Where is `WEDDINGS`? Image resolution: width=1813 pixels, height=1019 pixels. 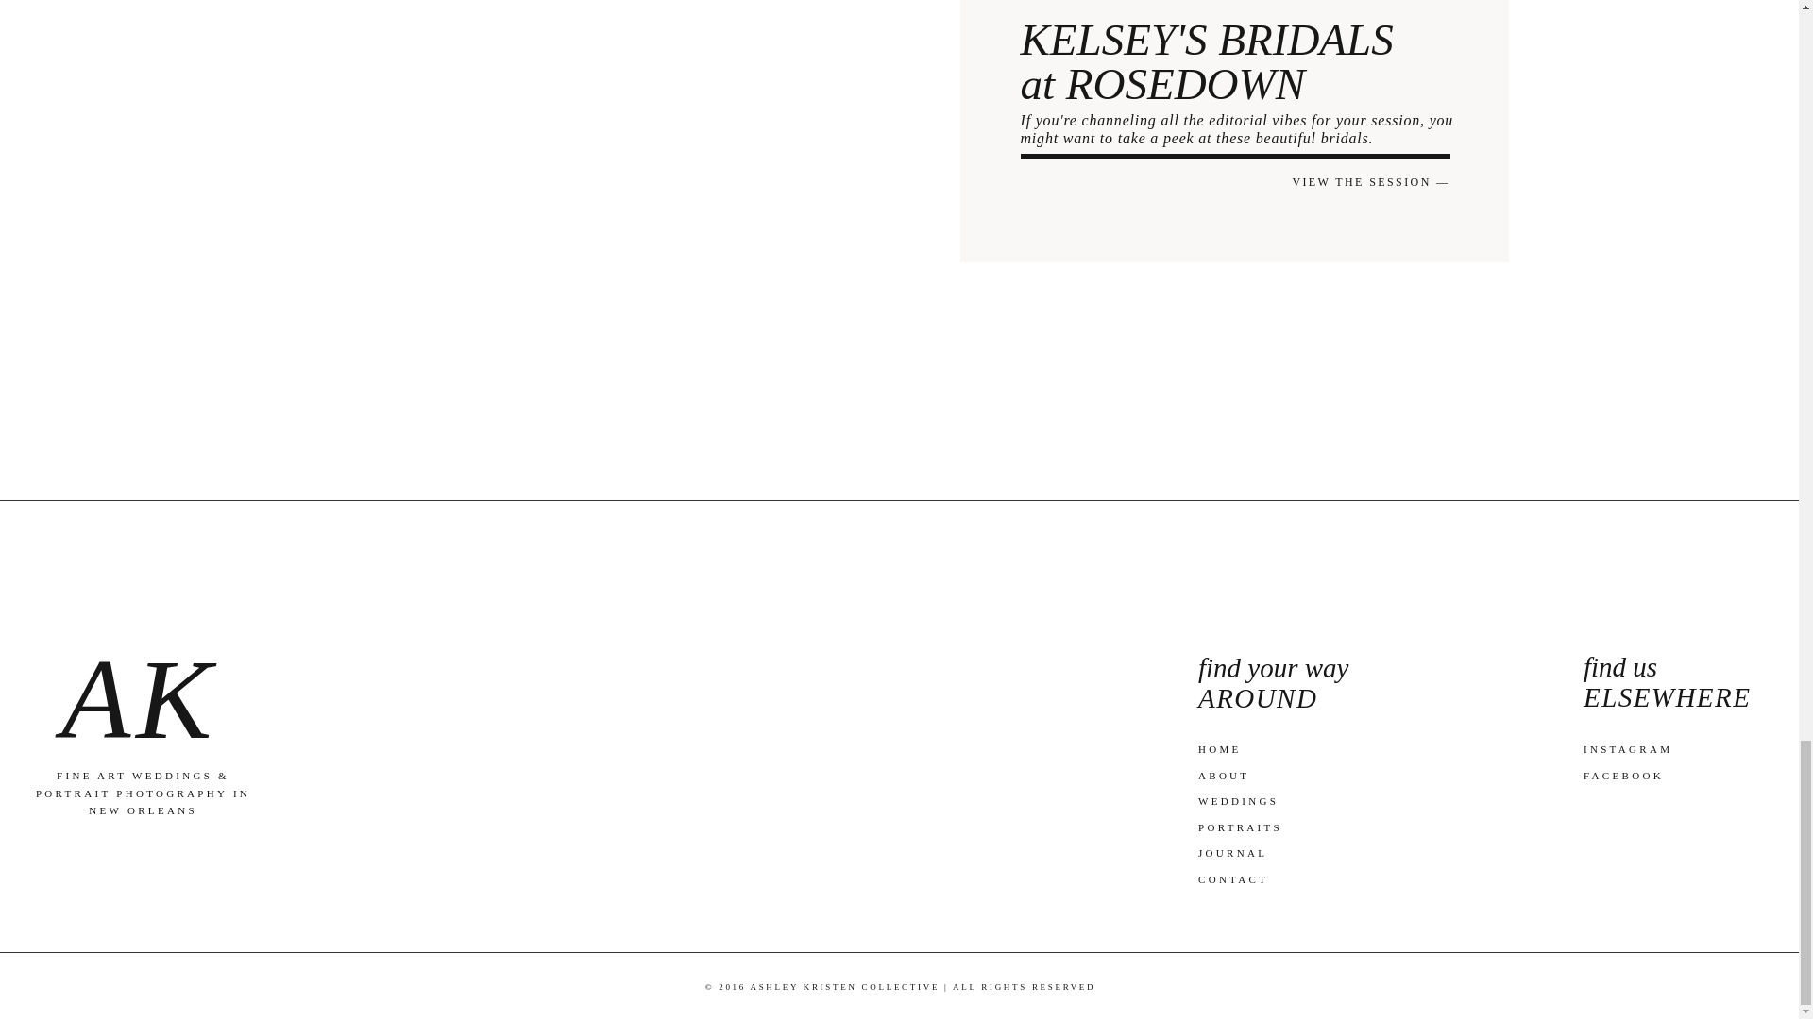 WEDDINGS is located at coordinates (1239, 801).